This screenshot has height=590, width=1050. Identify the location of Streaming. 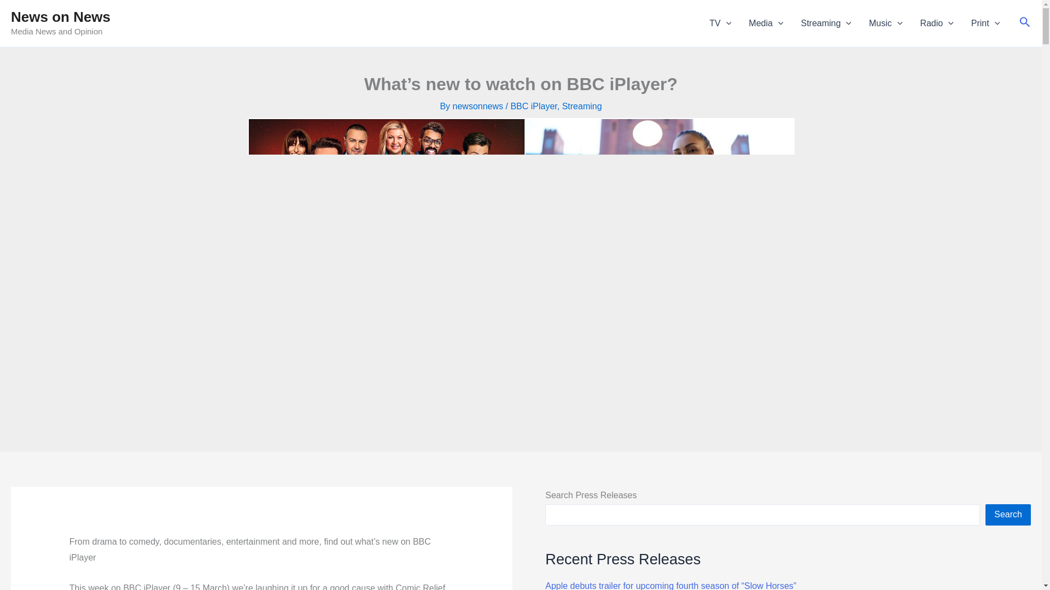
(826, 23).